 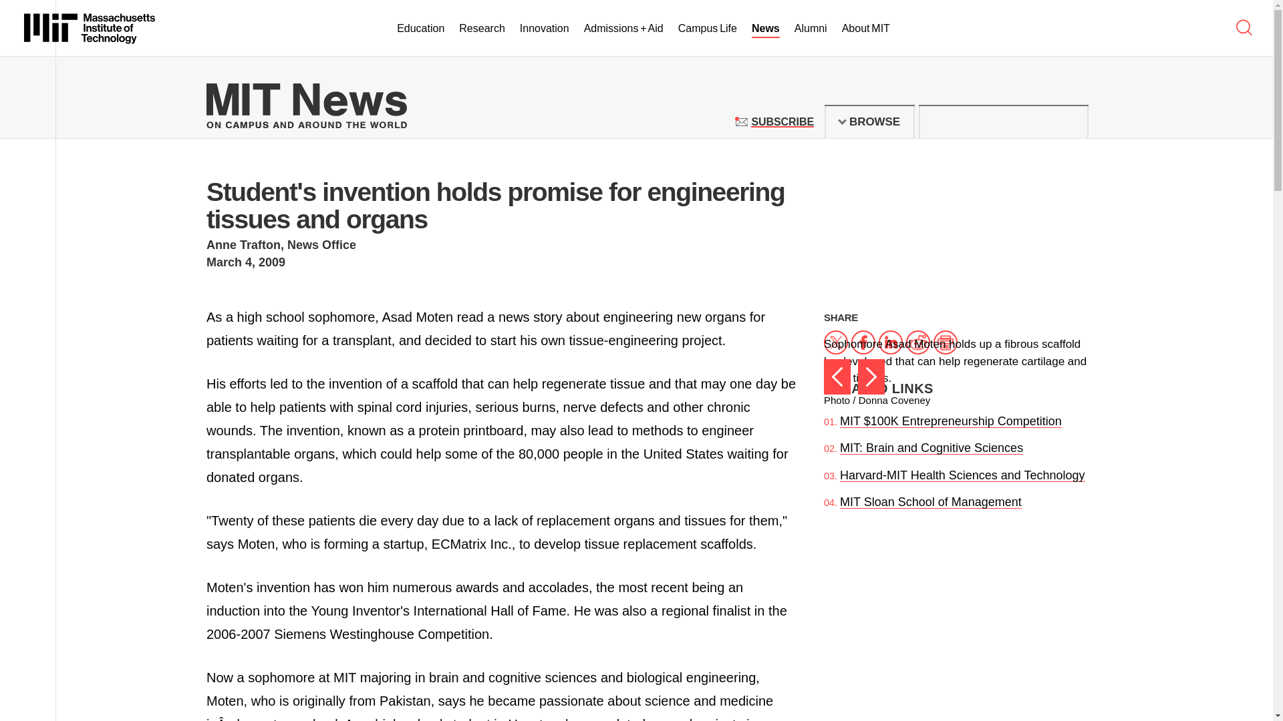 What do you see at coordinates (869, 122) in the screenshot?
I see `BROWSE` at bounding box center [869, 122].